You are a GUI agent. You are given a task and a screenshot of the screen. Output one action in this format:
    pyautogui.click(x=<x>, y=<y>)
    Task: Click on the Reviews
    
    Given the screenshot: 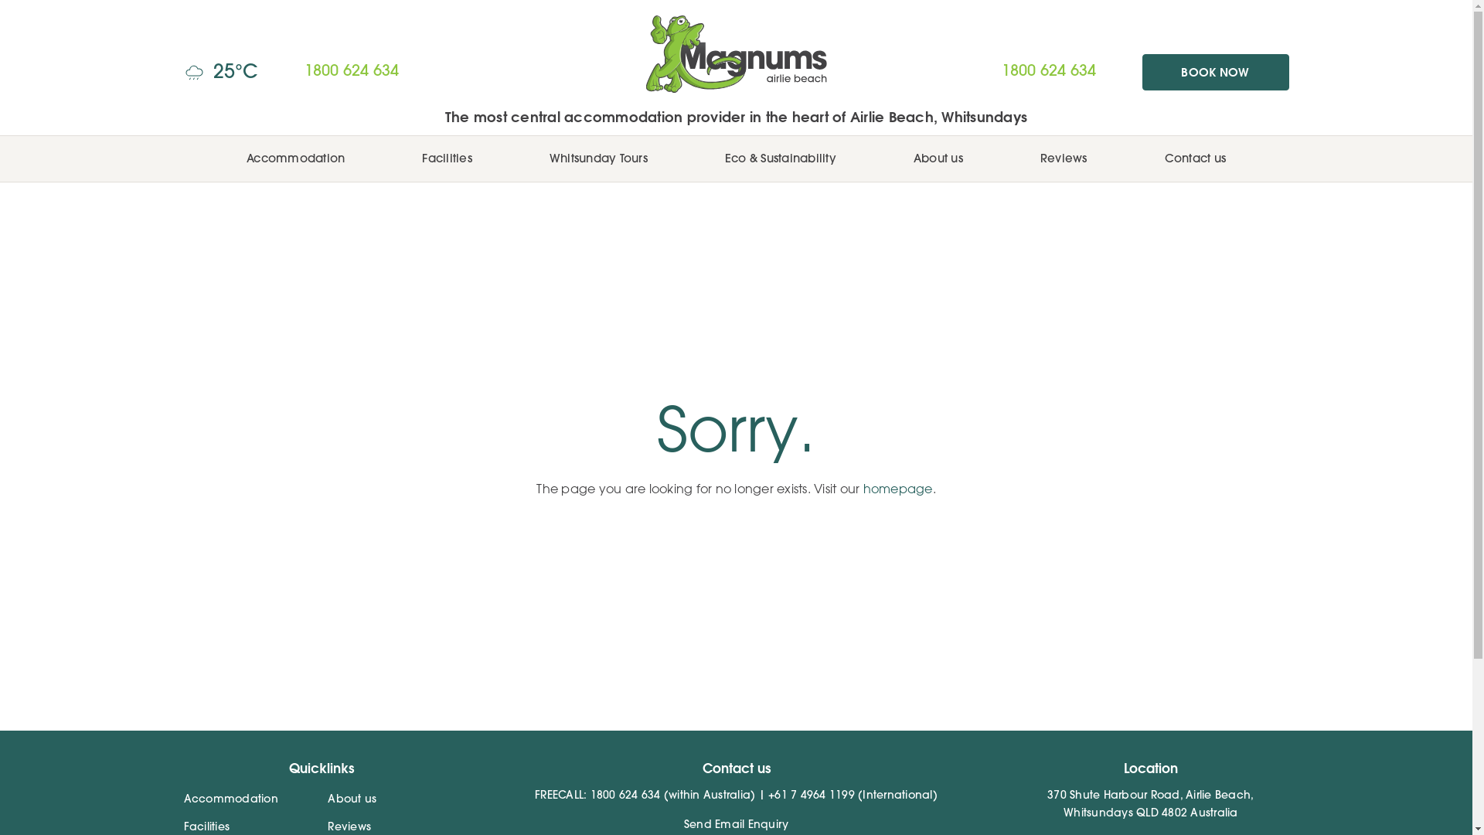 What is the action you would take?
    pyautogui.click(x=349, y=828)
    